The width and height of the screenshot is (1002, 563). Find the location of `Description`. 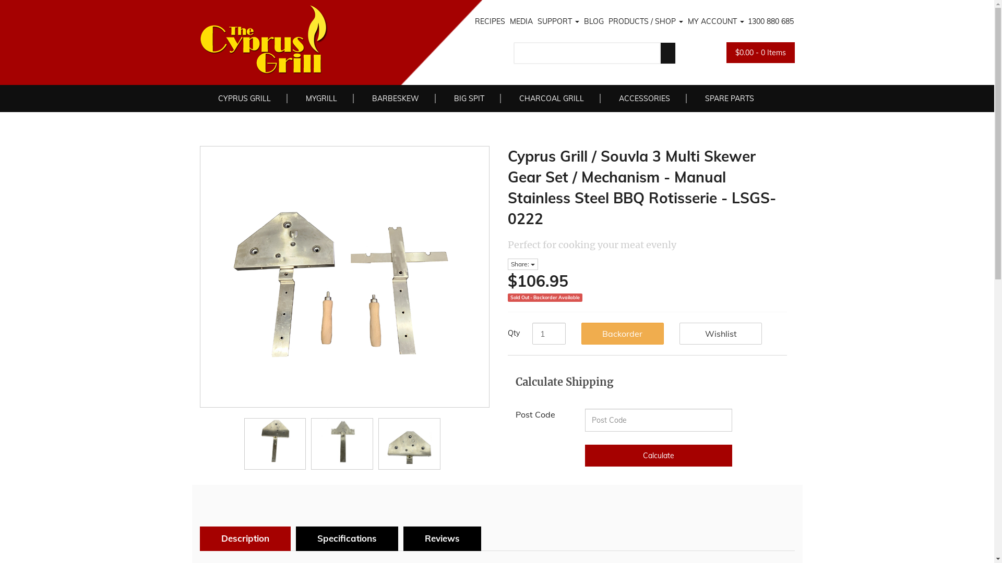

Description is located at coordinates (245, 538).